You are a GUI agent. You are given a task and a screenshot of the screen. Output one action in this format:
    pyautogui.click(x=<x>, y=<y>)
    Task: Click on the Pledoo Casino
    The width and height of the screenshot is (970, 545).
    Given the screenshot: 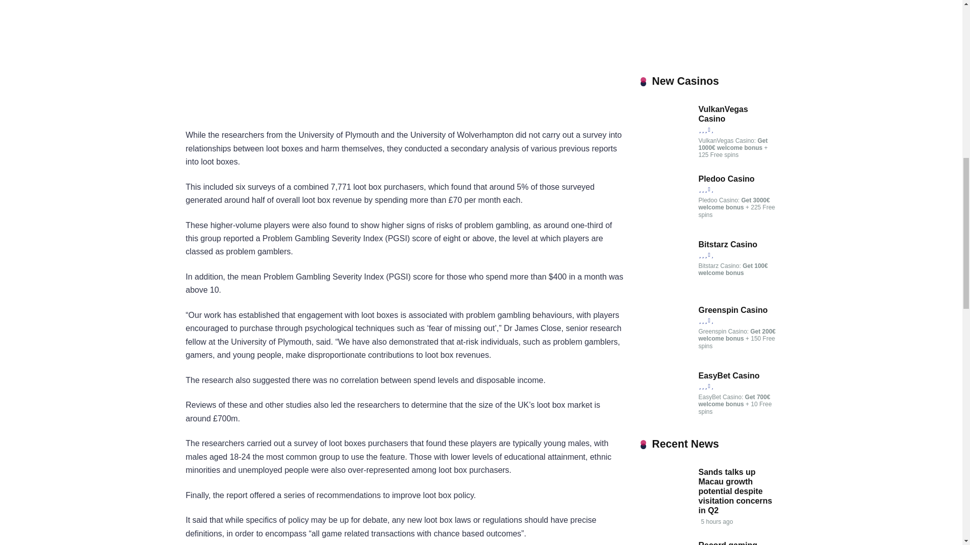 What is the action you would take?
    pyautogui.click(x=665, y=222)
    